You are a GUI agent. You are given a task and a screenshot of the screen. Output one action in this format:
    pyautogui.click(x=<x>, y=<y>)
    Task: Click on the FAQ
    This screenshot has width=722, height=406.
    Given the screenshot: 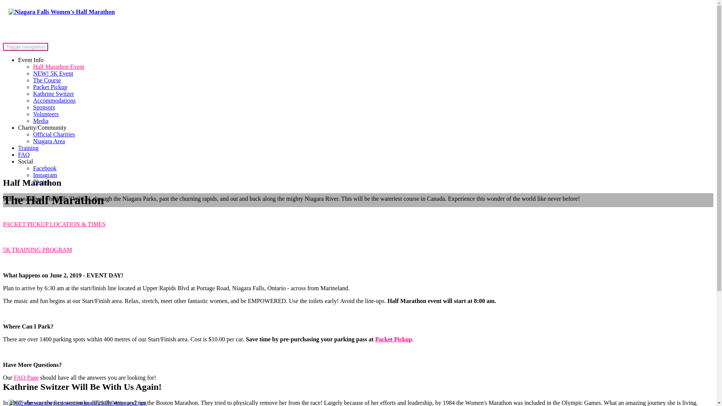 What is the action you would take?
    pyautogui.click(x=24, y=155)
    